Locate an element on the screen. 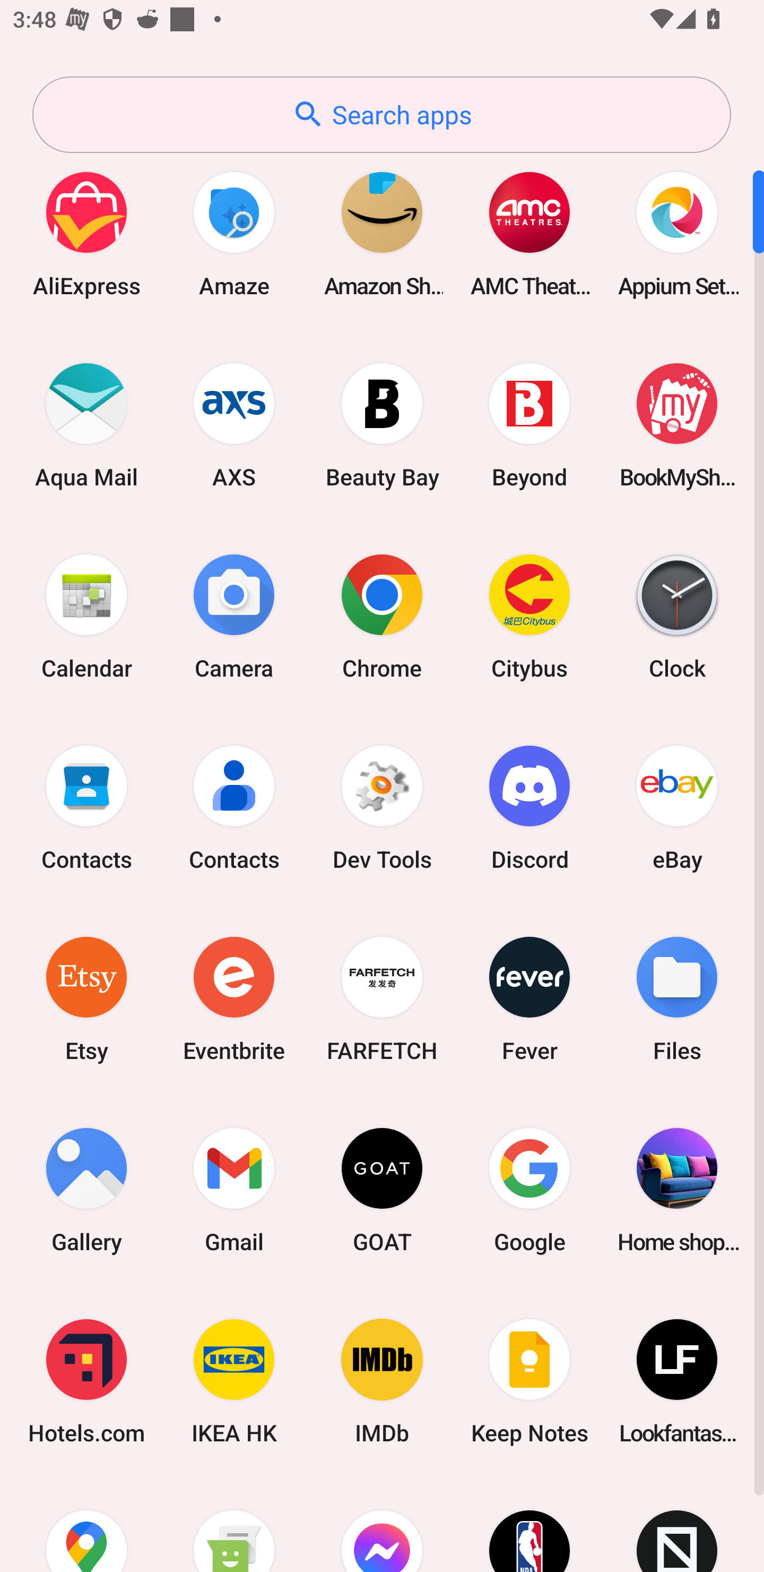  Lookfantastic is located at coordinates (677, 1382).